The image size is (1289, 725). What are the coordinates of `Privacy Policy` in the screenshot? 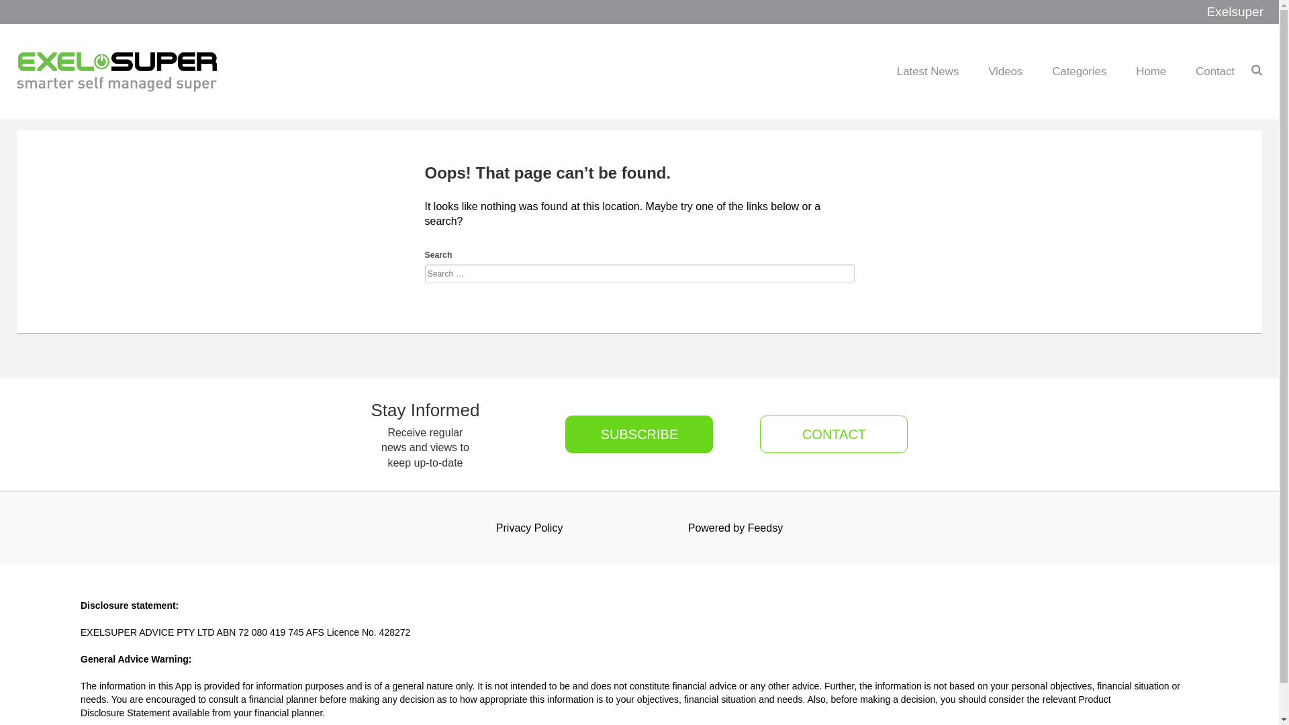 It's located at (530, 528).